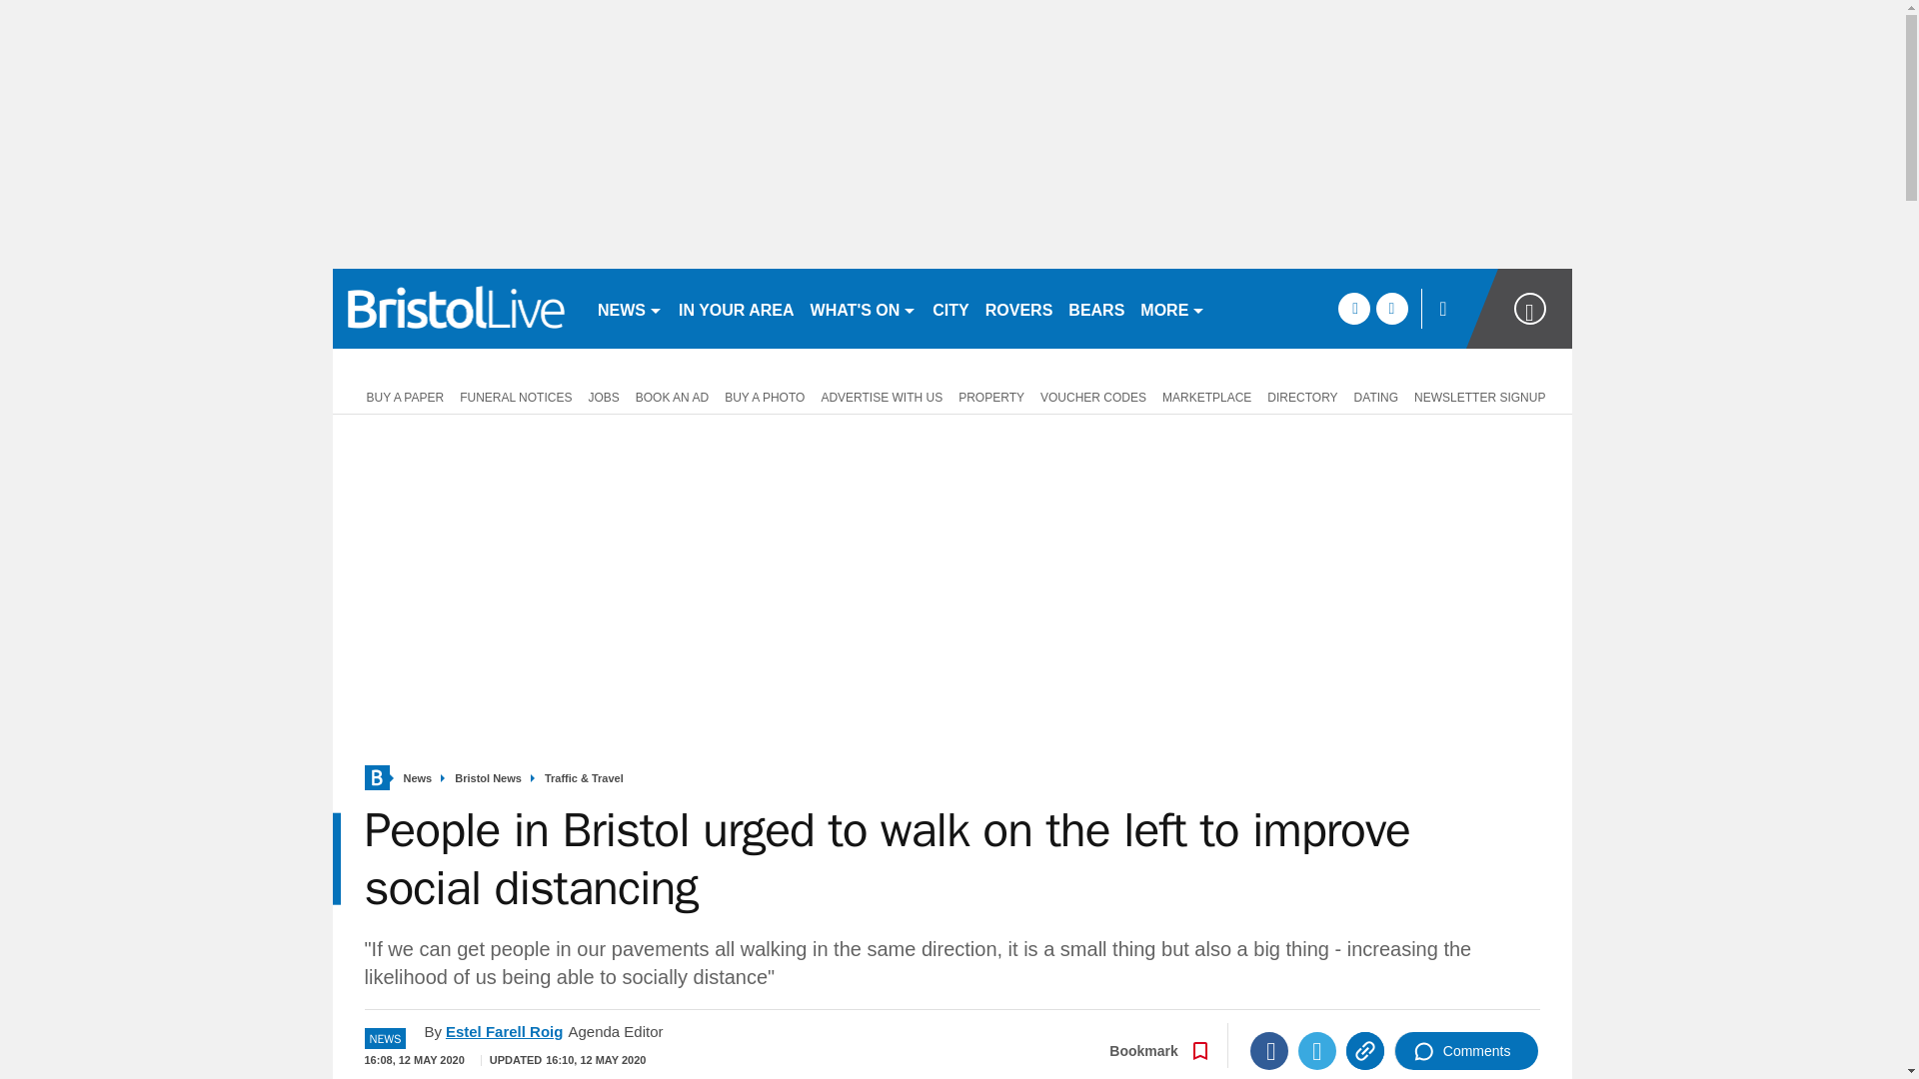 Image resolution: width=1919 pixels, height=1079 pixels. I want to click on twitter, so click(1391, 308).